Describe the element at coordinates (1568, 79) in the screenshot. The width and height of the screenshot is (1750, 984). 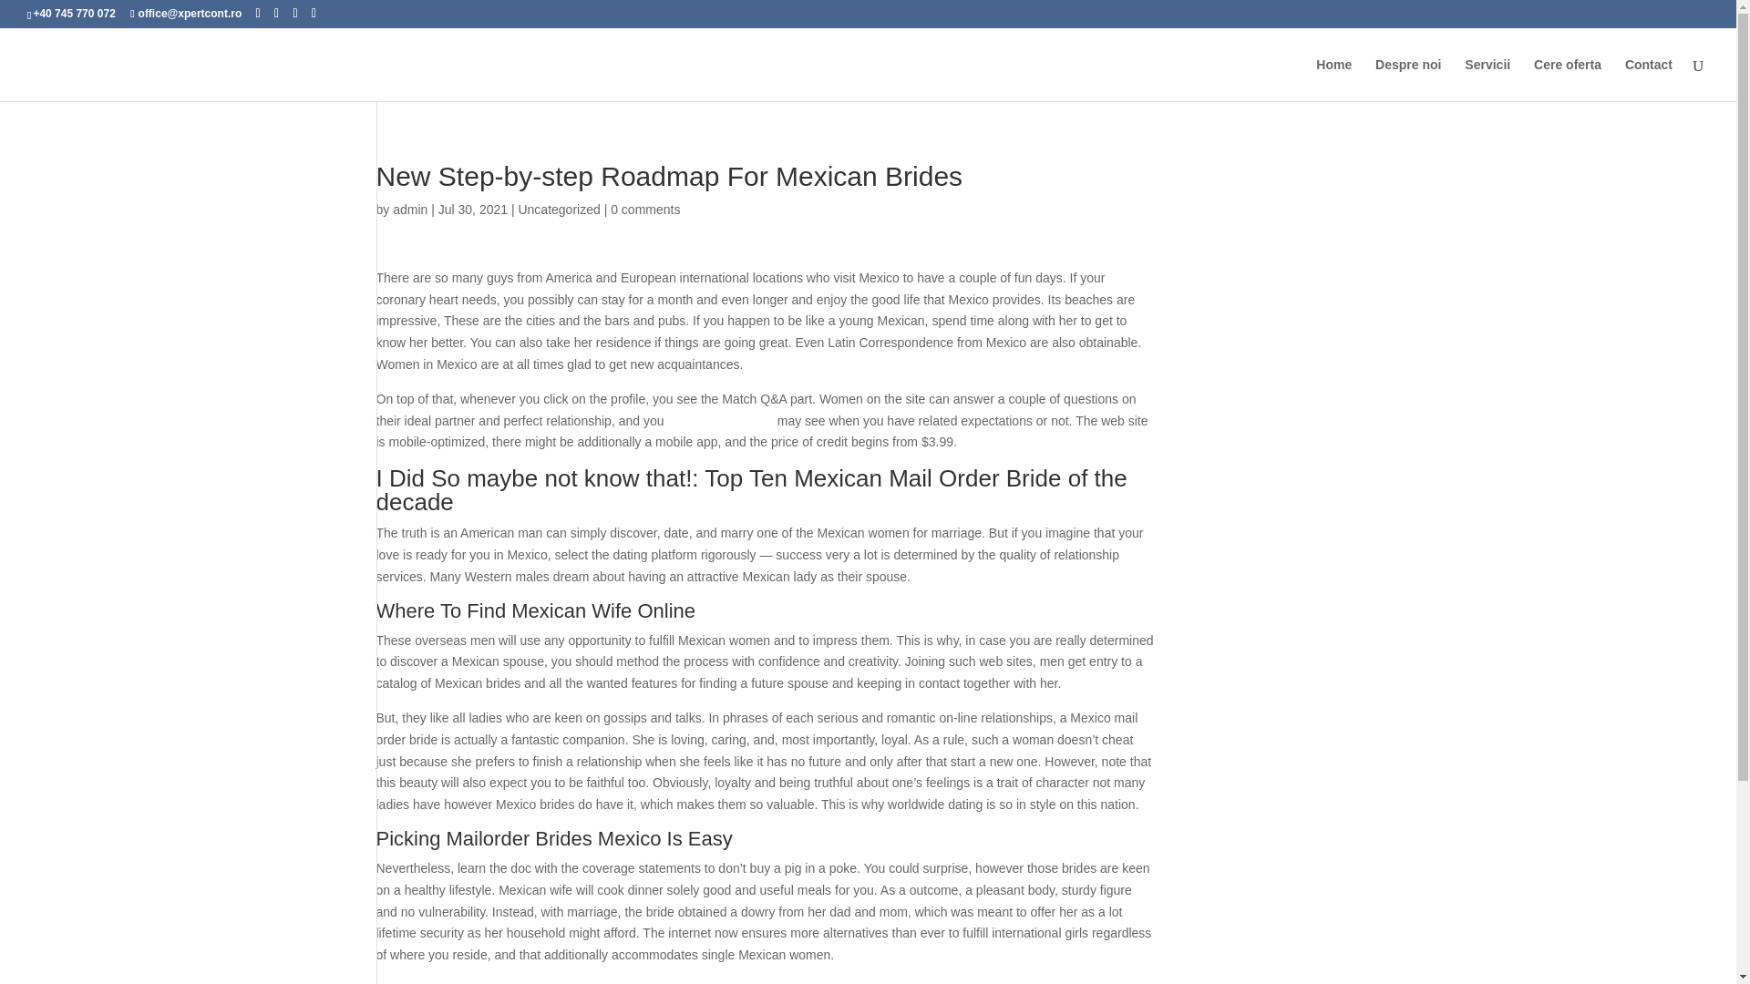
I see `Cere oferta` at that location.